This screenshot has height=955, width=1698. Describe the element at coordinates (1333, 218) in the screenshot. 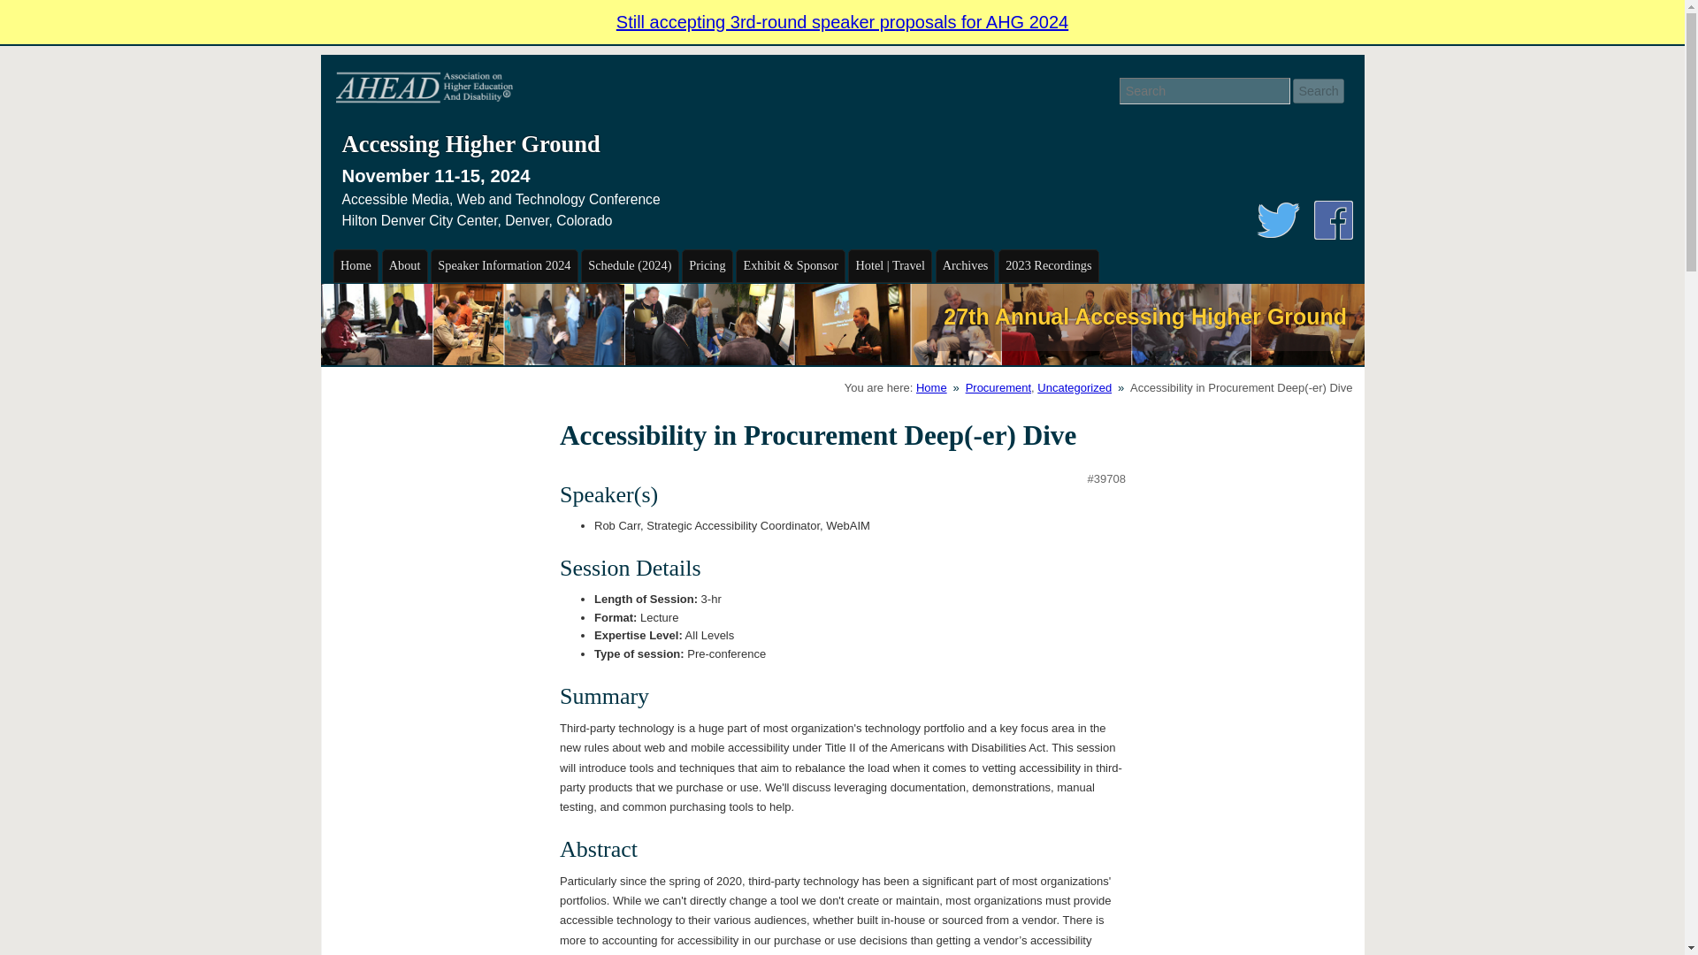

I see `Facebook` at that location.